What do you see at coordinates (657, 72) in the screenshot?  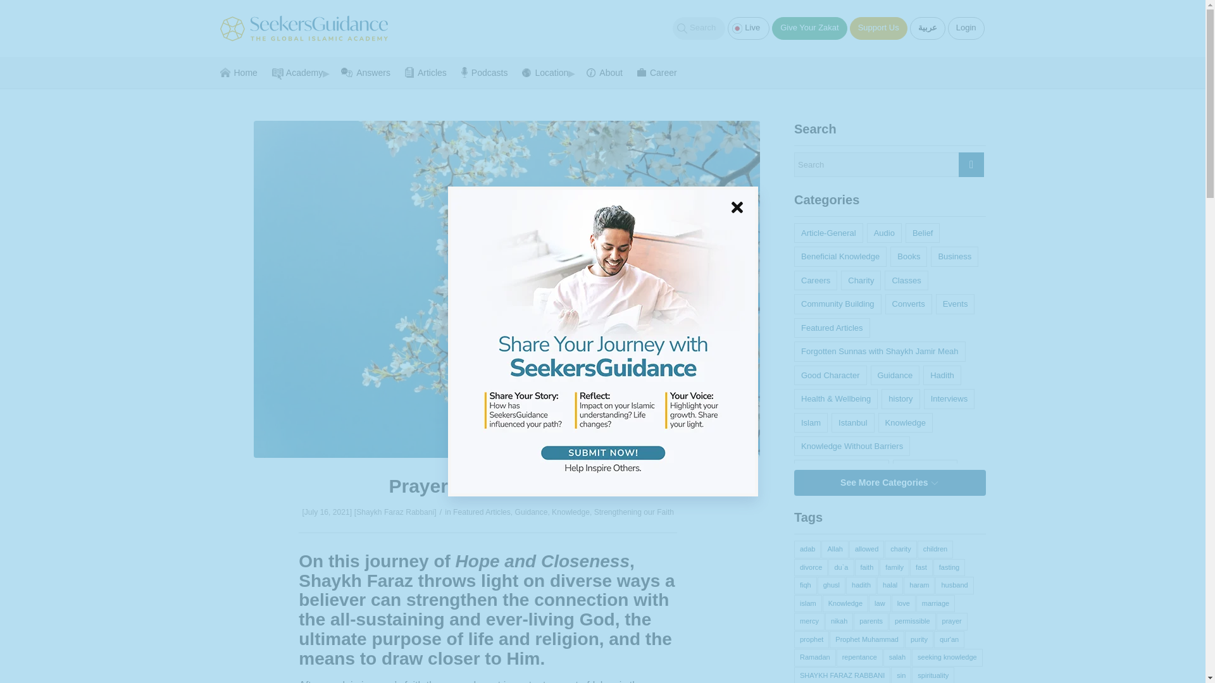 I see `Career` at bounding box center [657, 72].